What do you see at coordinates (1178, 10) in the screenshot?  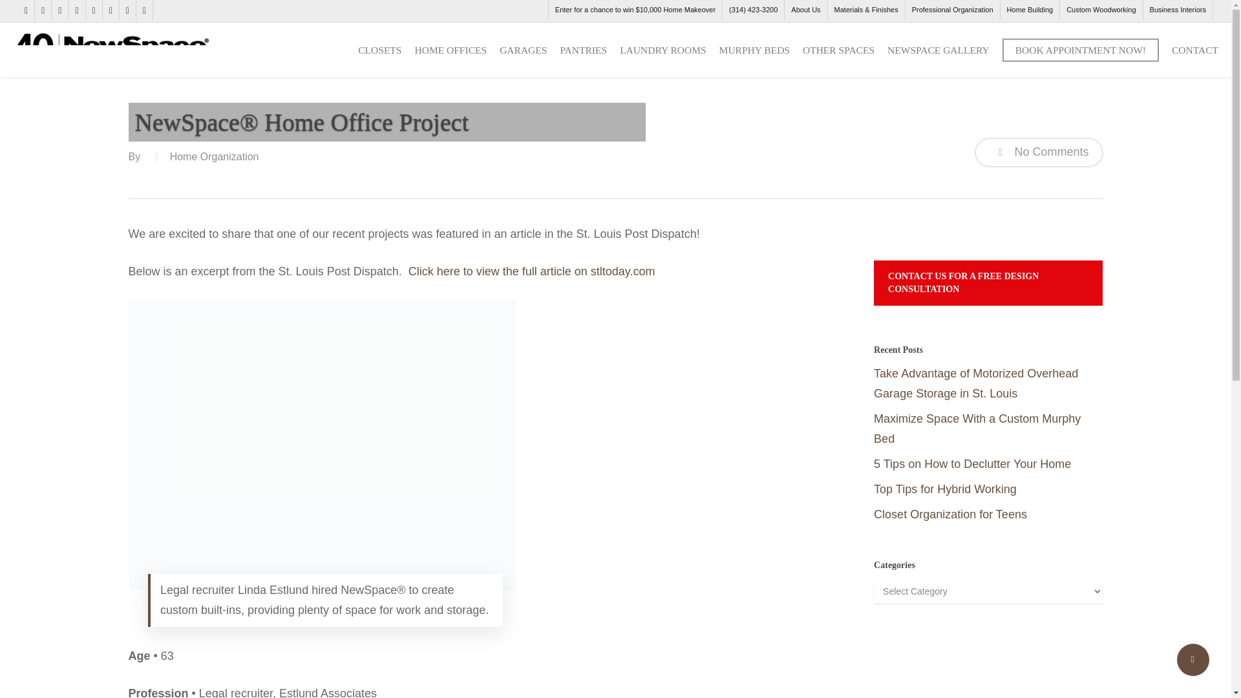 I see `Business Interiors` at bounding box center [1178, 10].